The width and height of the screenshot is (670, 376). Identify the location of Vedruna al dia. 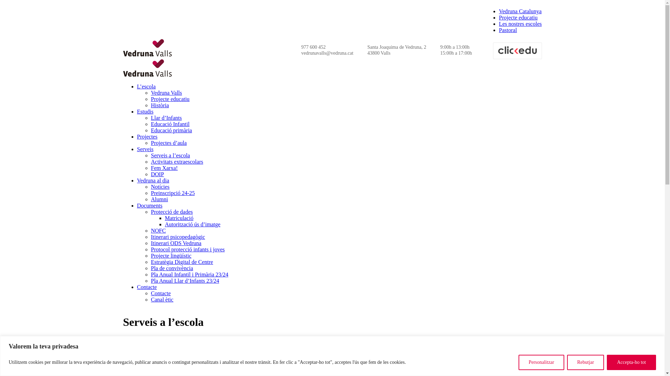
(153, 180).